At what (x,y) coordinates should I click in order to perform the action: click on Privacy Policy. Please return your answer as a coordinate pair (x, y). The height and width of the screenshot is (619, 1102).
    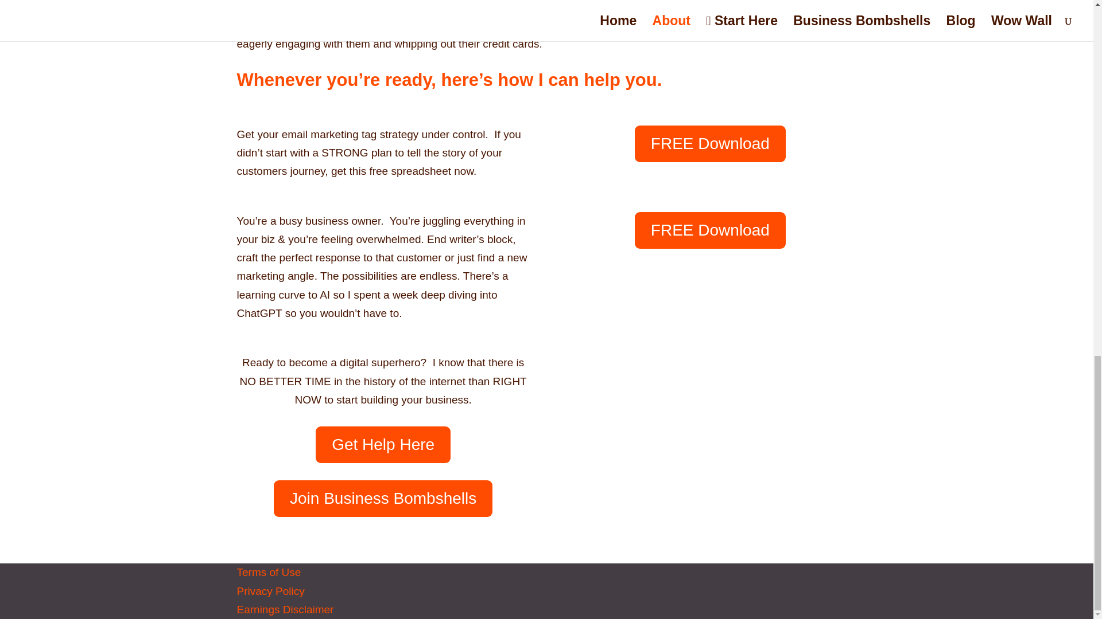
    Looking at the image, I should click on (270, 591).